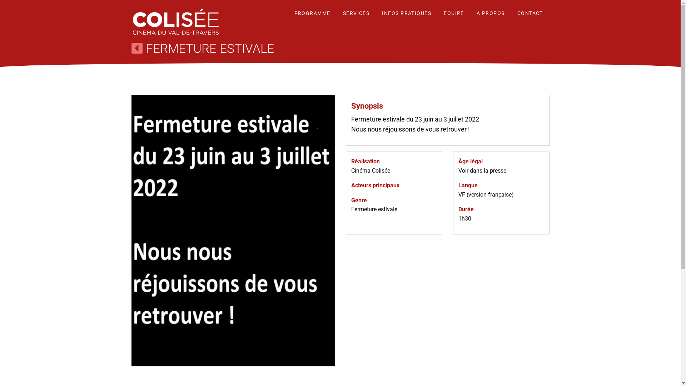 The image size is (686, 386). I want to click on SERVICES, so click(357, 14).